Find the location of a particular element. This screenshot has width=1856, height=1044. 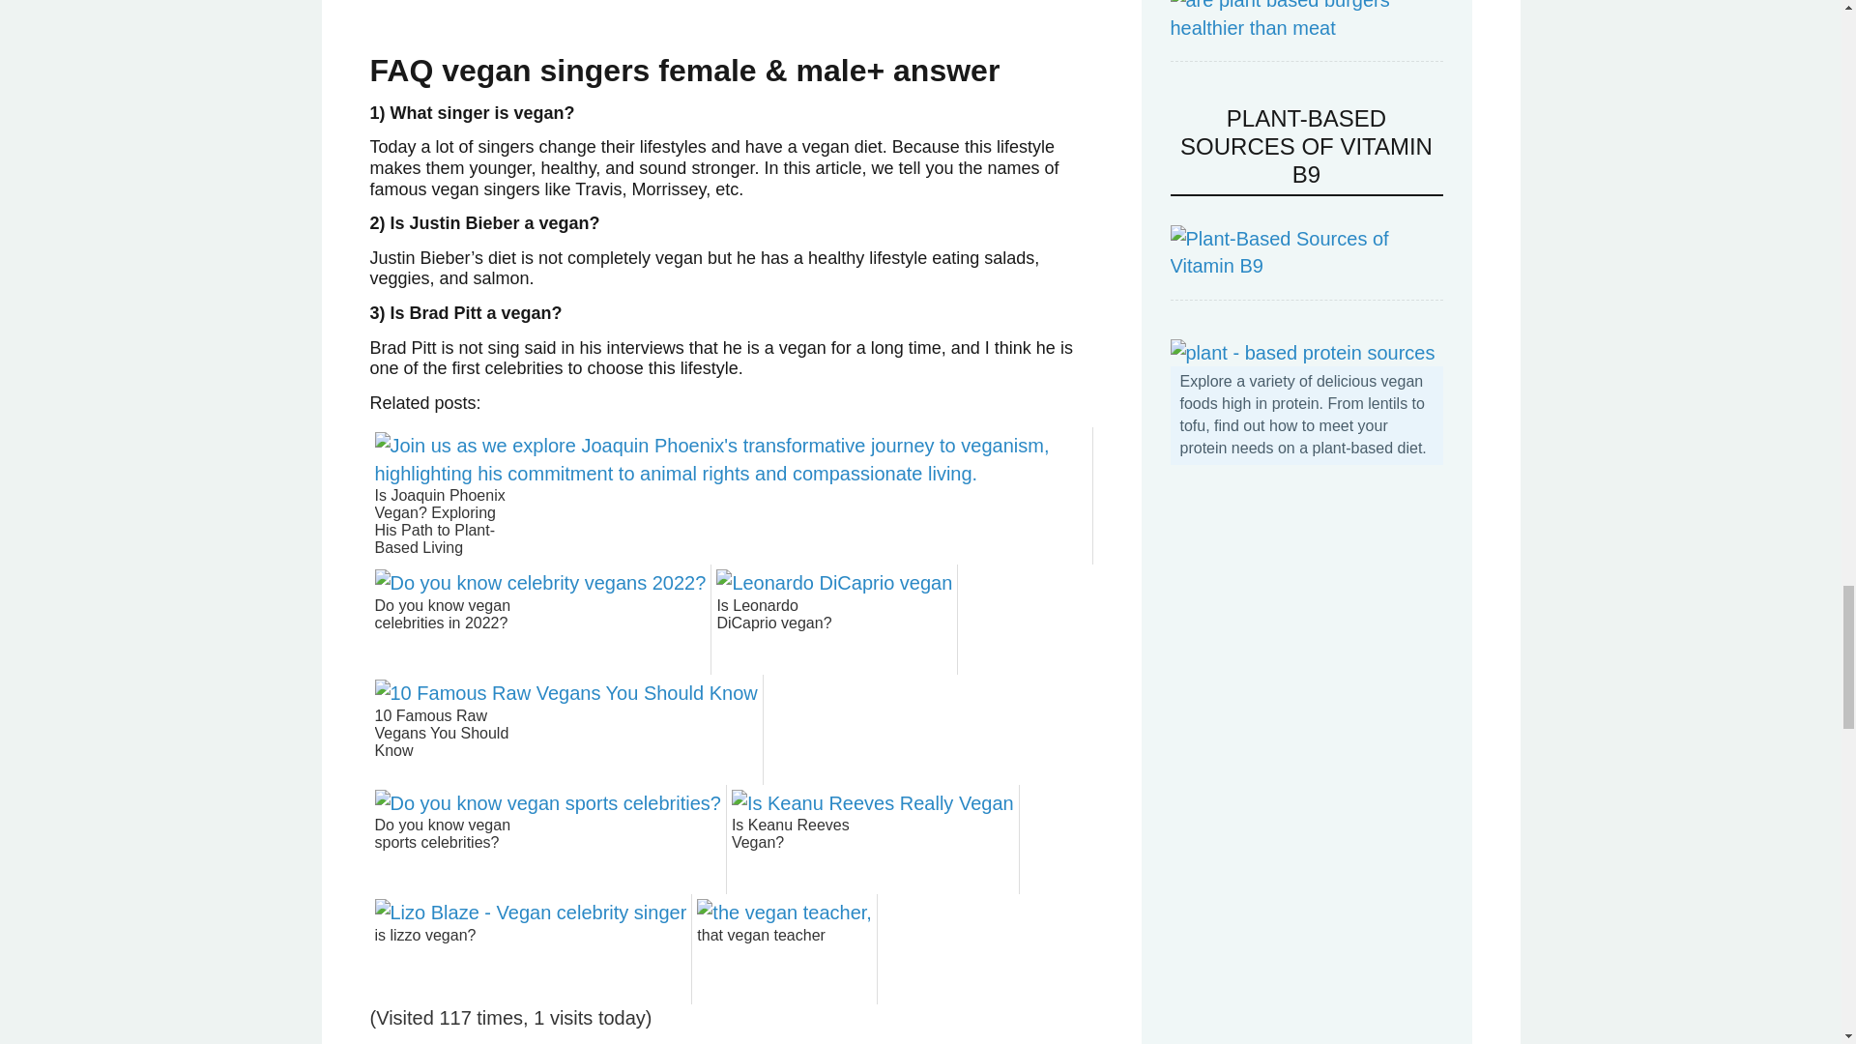

Do you know vegan sports celebrities? is located at coordinates (447, 853).